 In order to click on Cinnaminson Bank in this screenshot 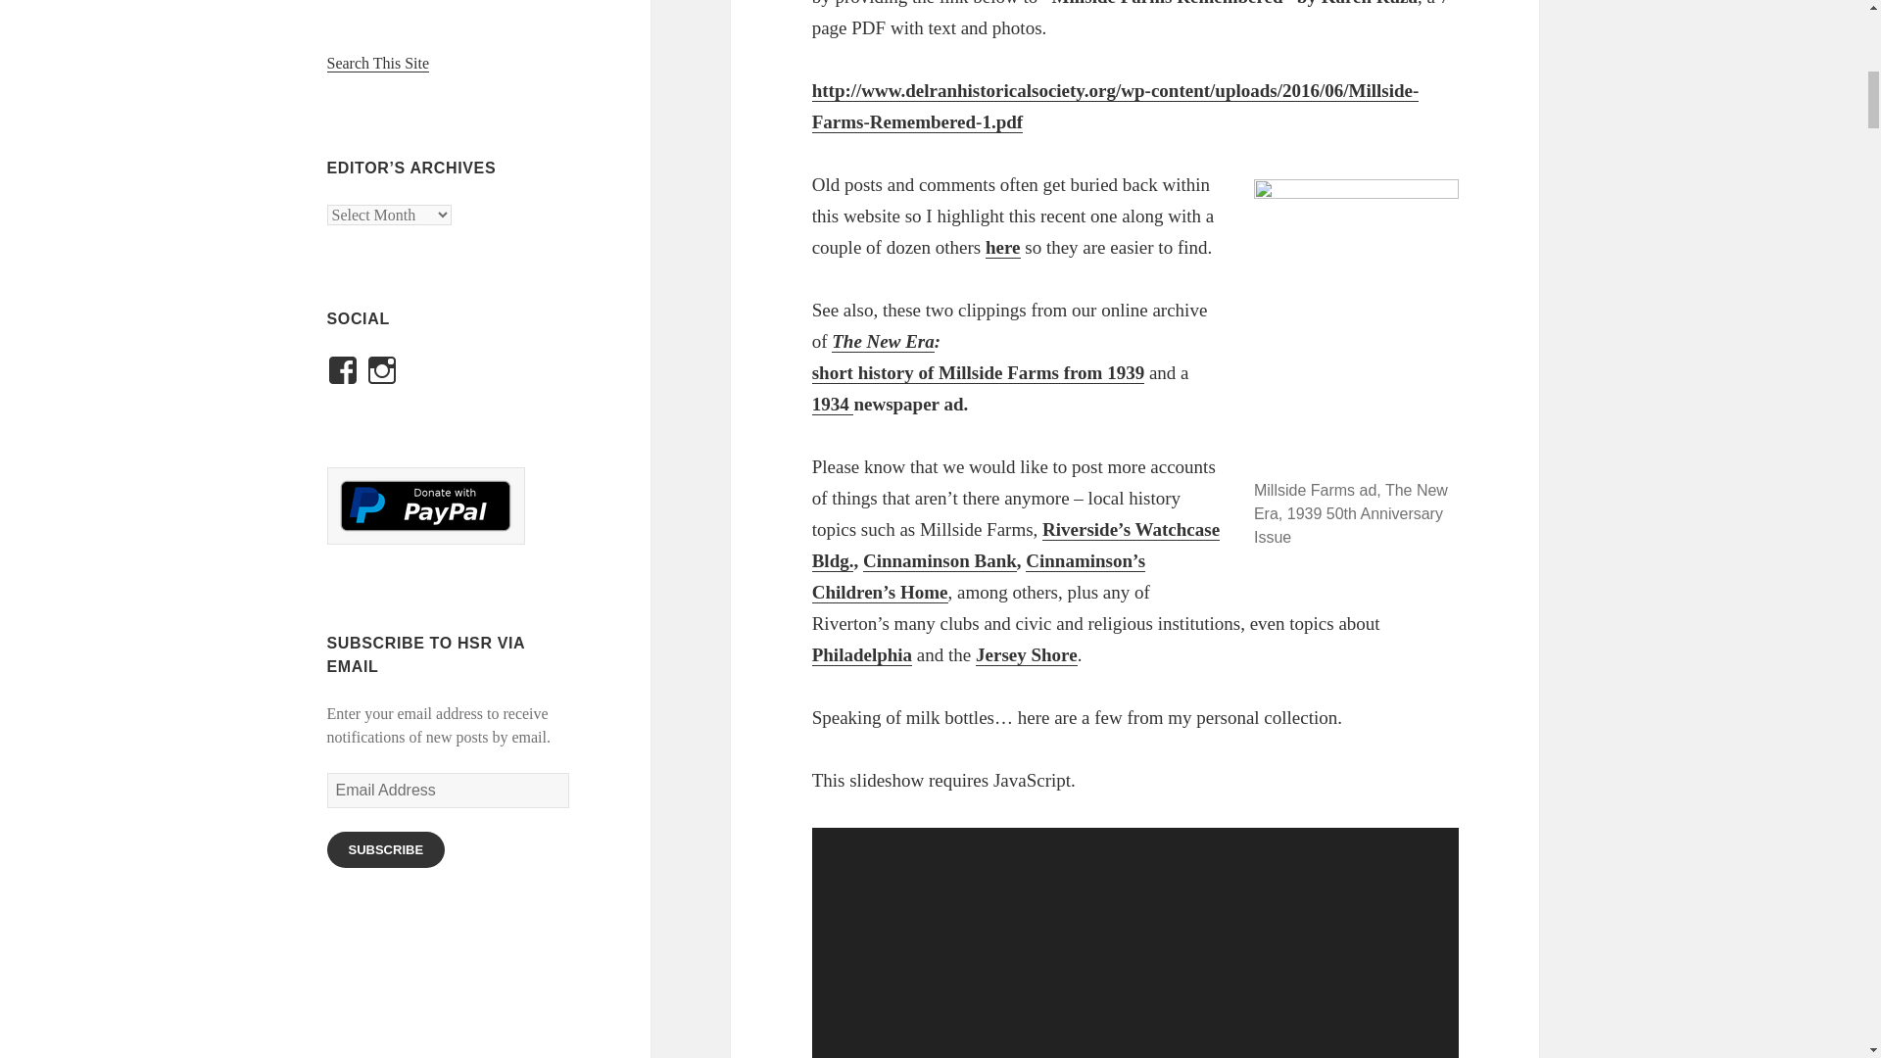, I will do `click(940, 560)`.